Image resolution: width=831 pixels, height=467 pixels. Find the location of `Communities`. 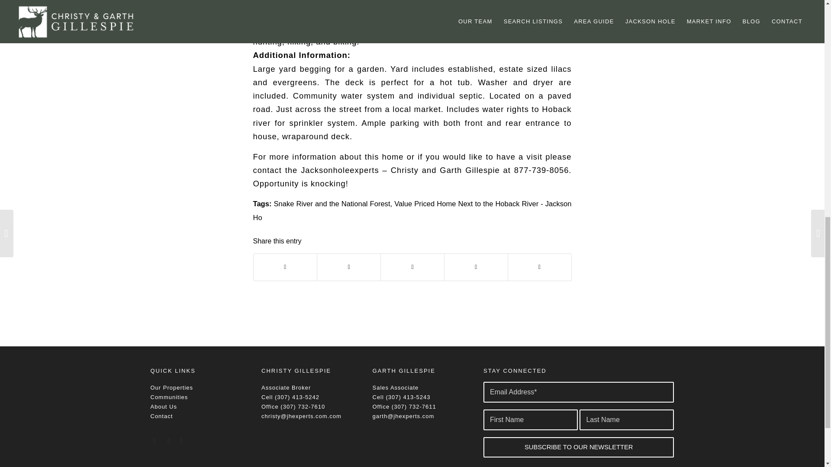

Communities is located at coordinates (169, 397).